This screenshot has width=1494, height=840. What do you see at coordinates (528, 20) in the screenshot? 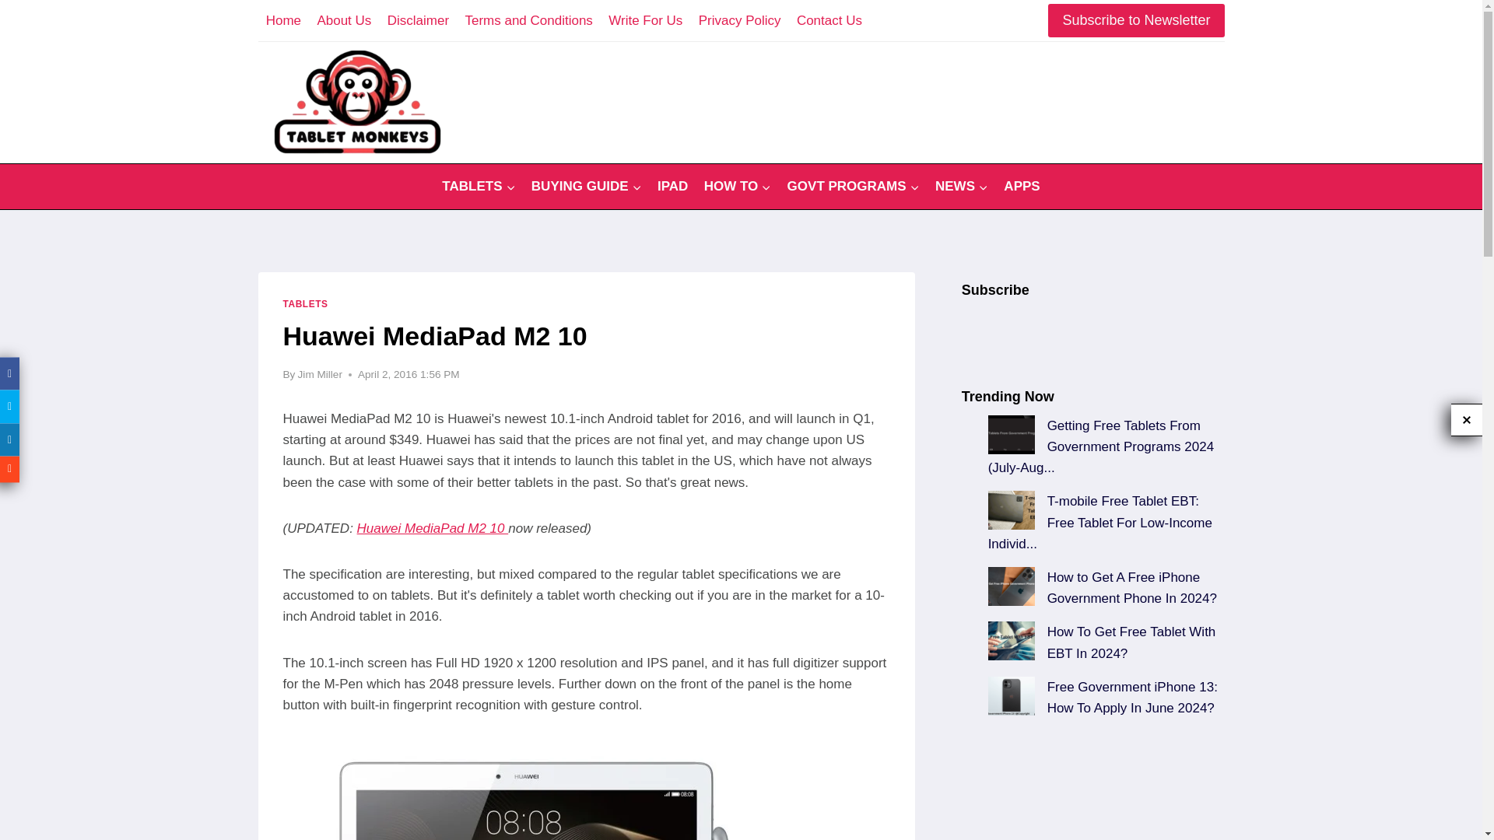
I see `Terms and Conditions` at bounding box center [528, 20].